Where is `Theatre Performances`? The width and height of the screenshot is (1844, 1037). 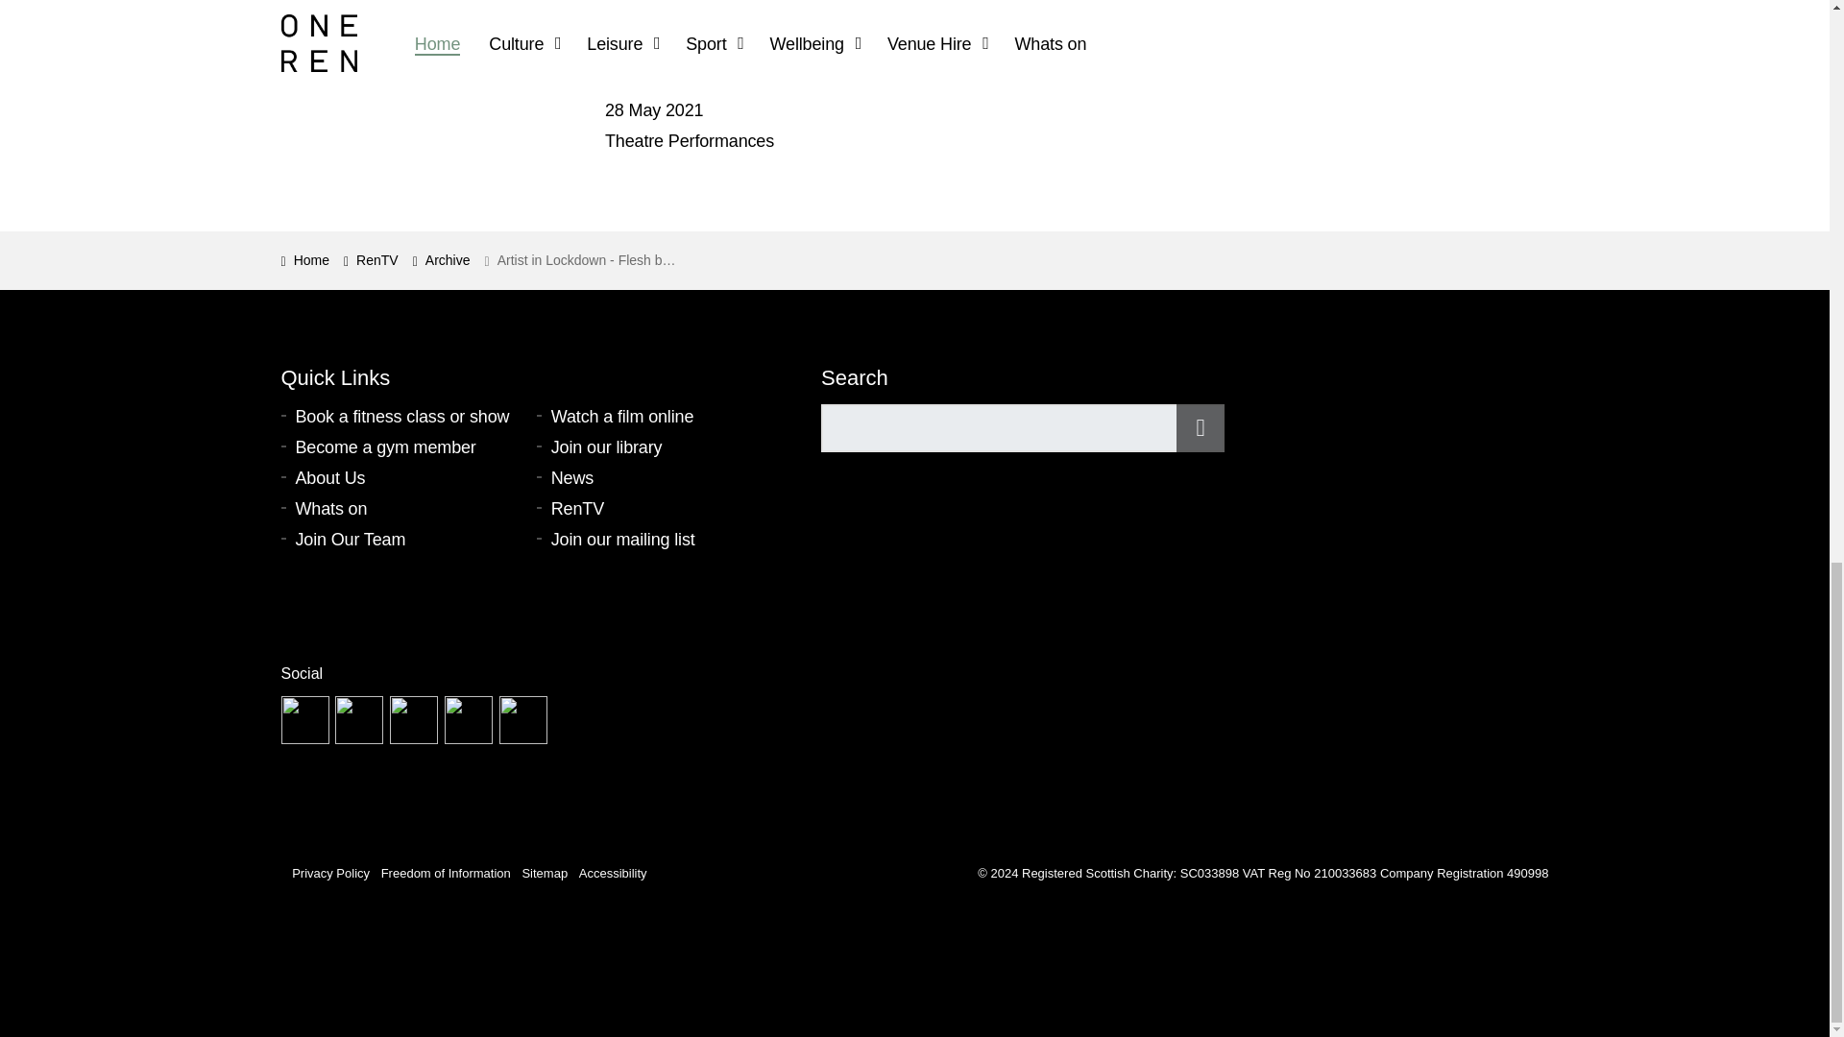
Theatre Performances is located at coordinates (690, 140).